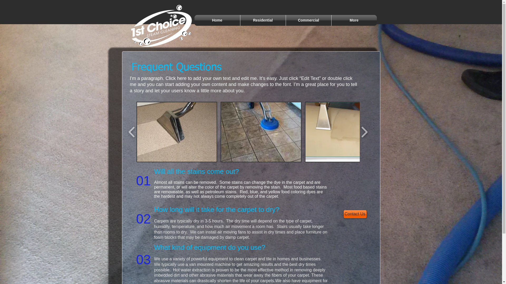 Image resolution: width=506 pixels, height=284 pixels. I want to click on 1stChoiceSteamCleaning_CustomLogoDesign_R2.png, so click(161, 26).